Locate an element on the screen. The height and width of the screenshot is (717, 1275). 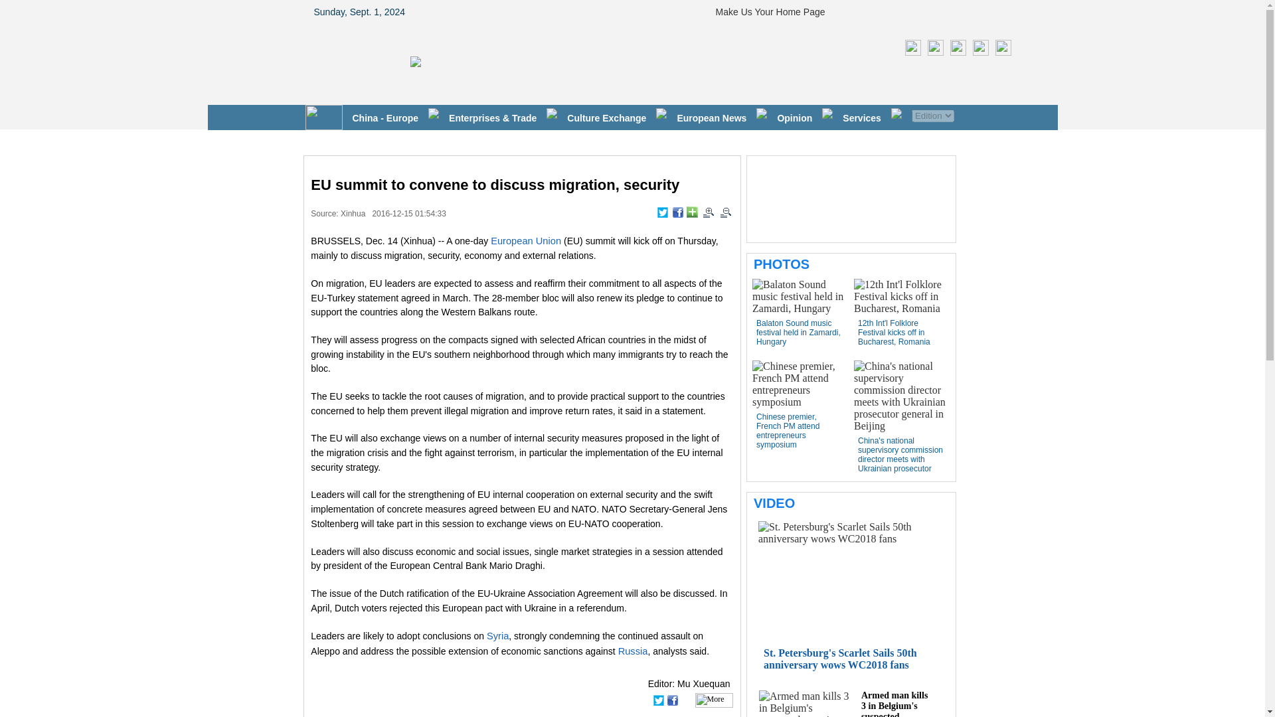
Russia is located at coordinates (633, 651).